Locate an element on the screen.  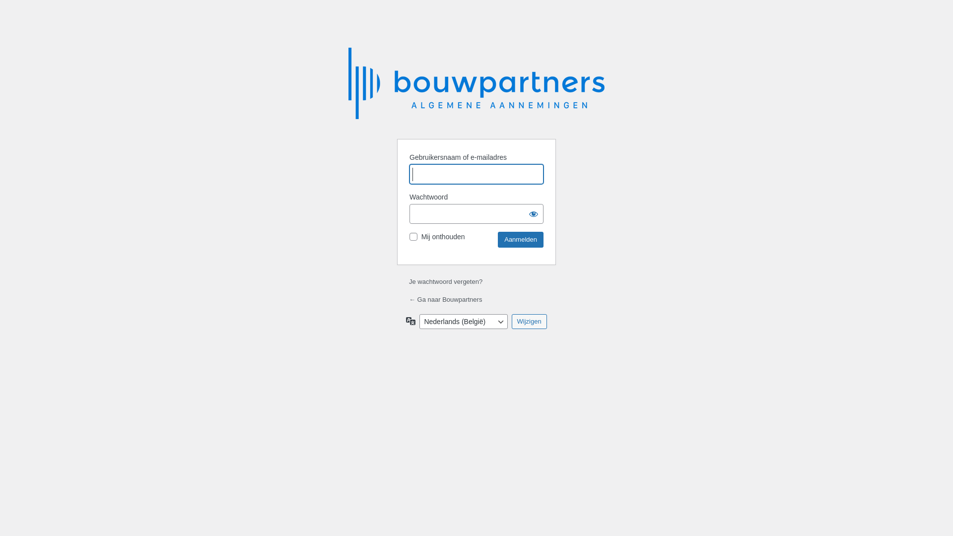
Wijzigen is located at coordinates (529, 322).